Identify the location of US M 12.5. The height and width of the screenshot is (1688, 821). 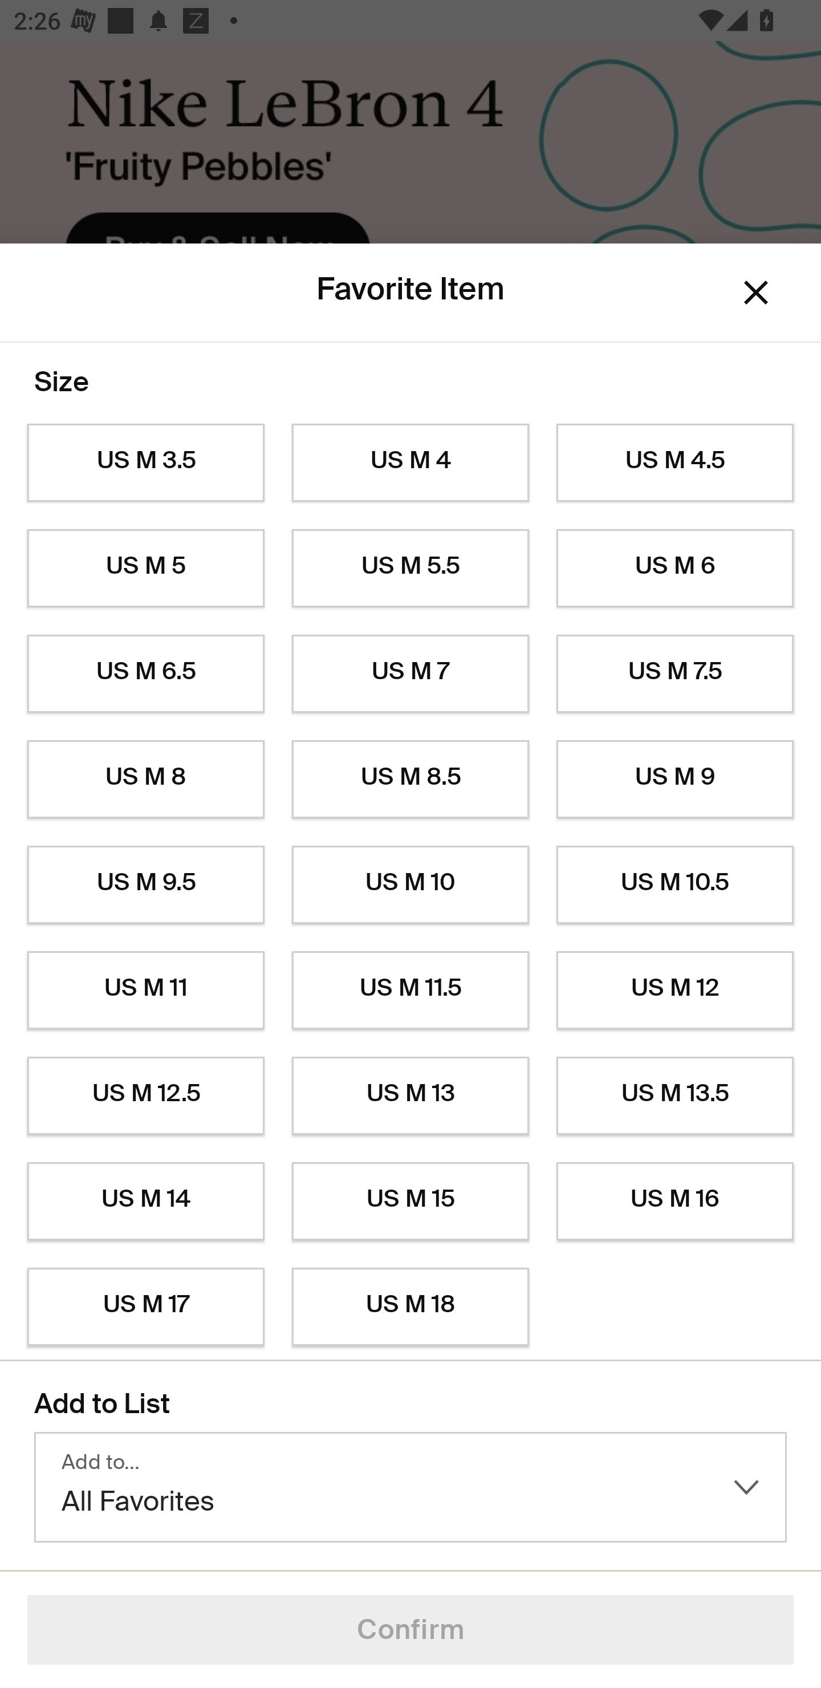
(145, 1096).